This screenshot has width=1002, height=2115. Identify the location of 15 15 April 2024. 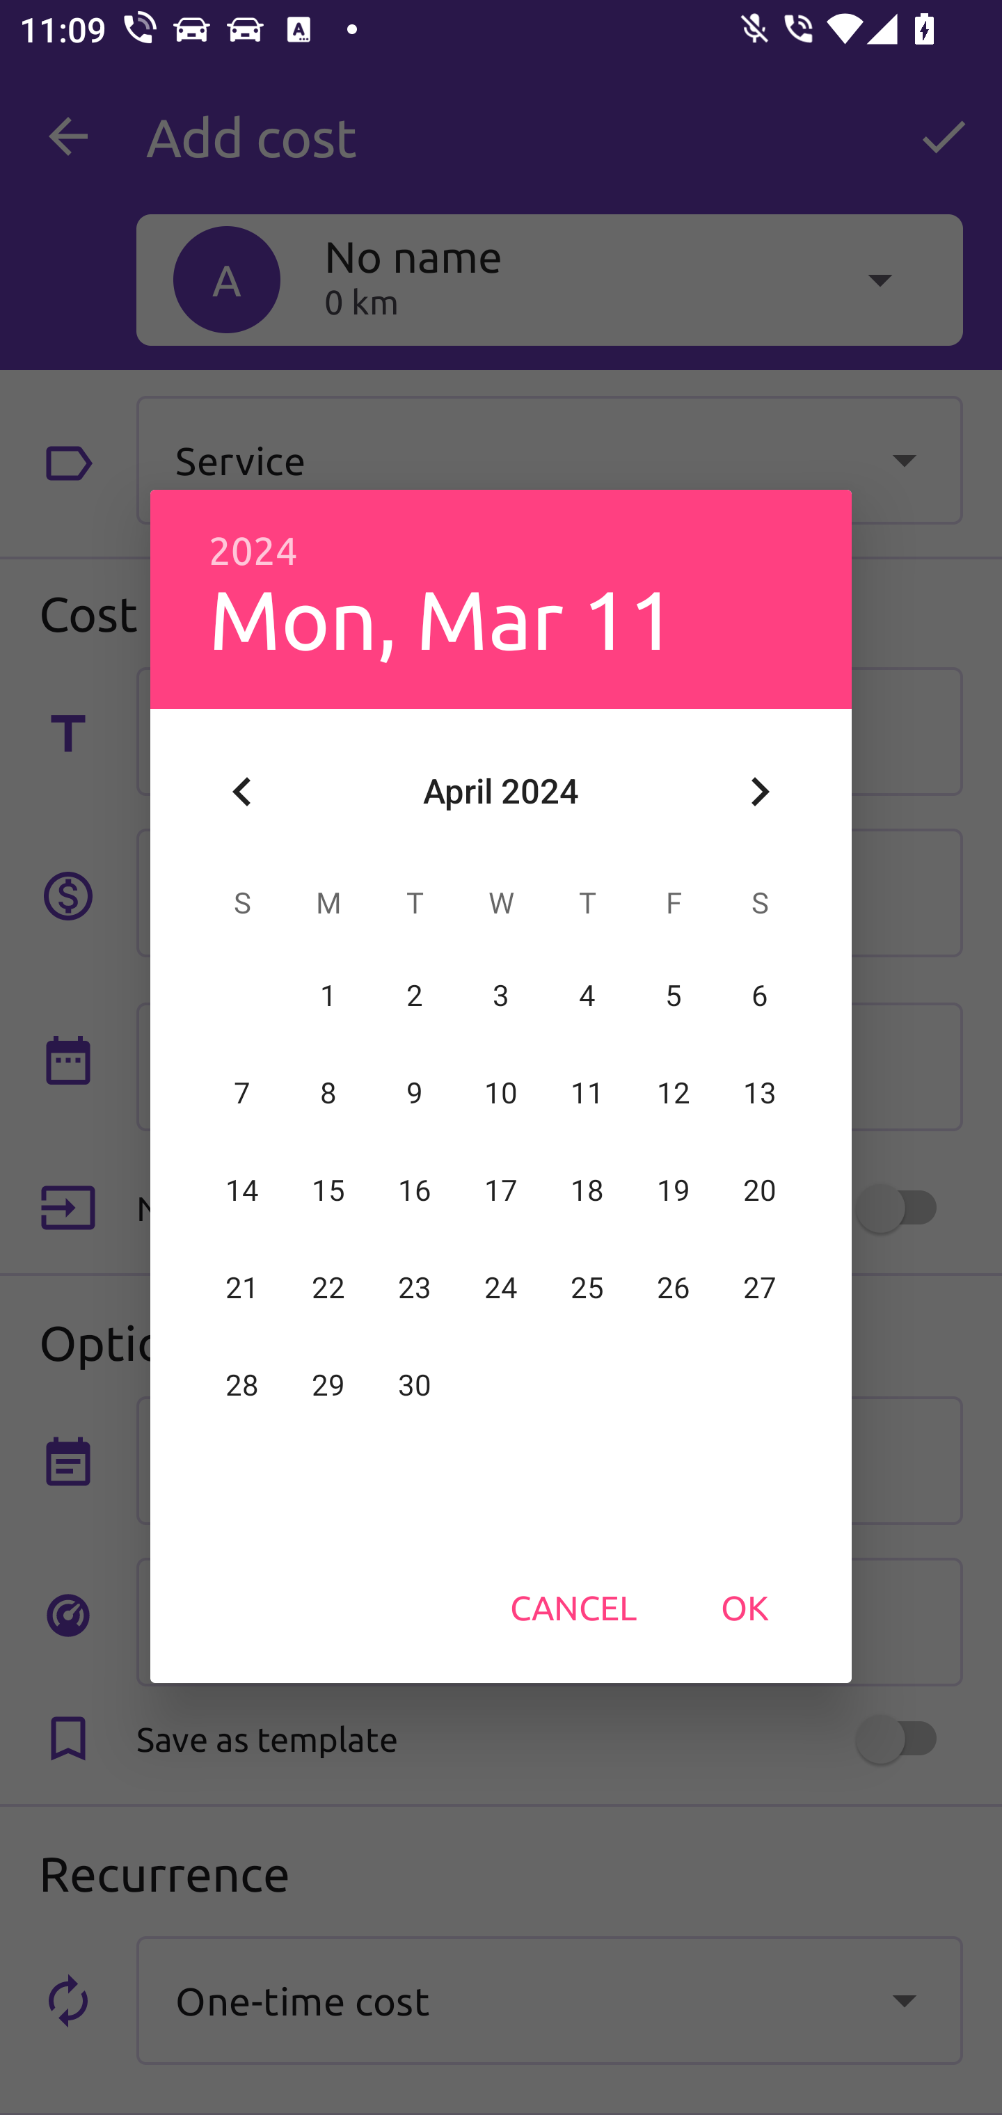
(328, 1190).